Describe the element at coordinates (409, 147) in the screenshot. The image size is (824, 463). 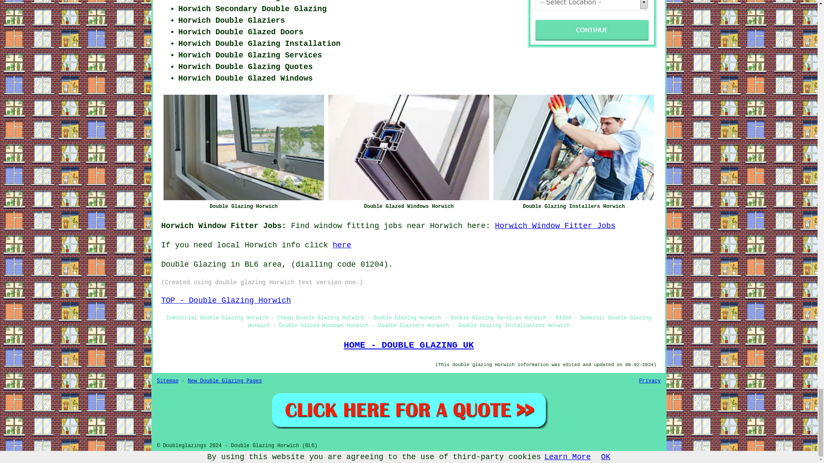
I see `Double Glazed Windows Horwich Greater Manchester` at that location.